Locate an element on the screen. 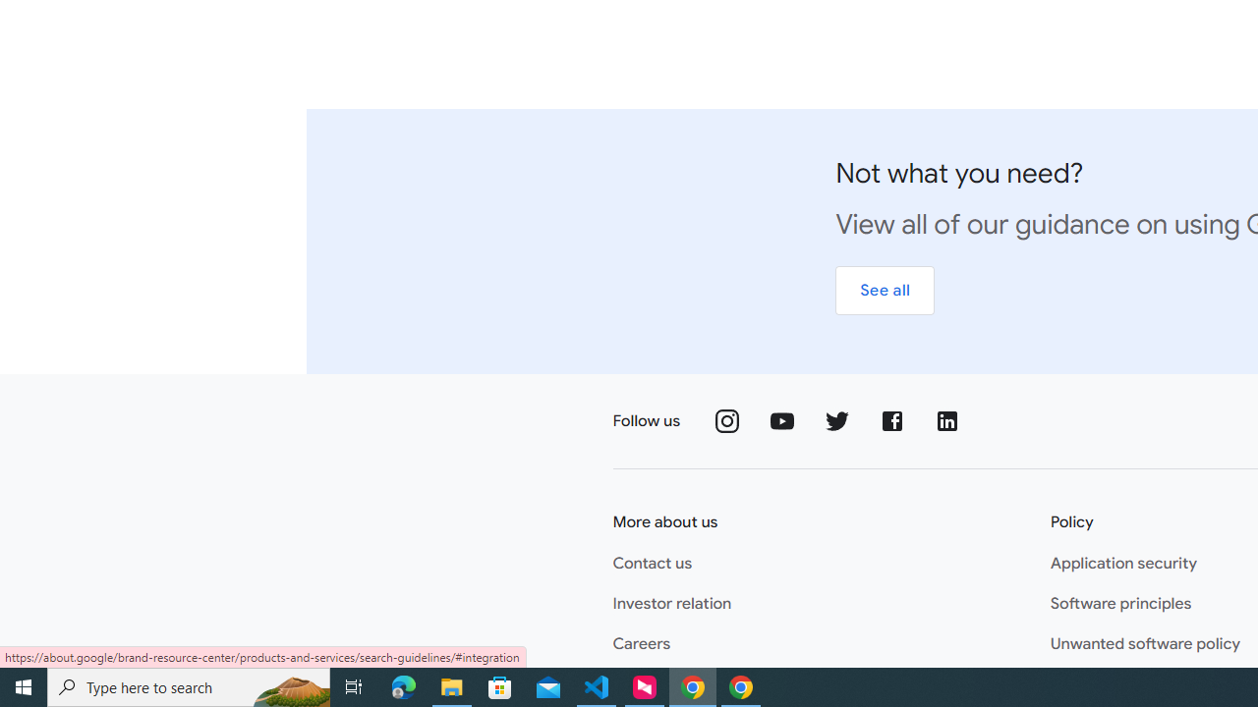 Image resolution: width=1258 pixels, height=707 pixels. Investor relation is located at coordinates (672, 604).